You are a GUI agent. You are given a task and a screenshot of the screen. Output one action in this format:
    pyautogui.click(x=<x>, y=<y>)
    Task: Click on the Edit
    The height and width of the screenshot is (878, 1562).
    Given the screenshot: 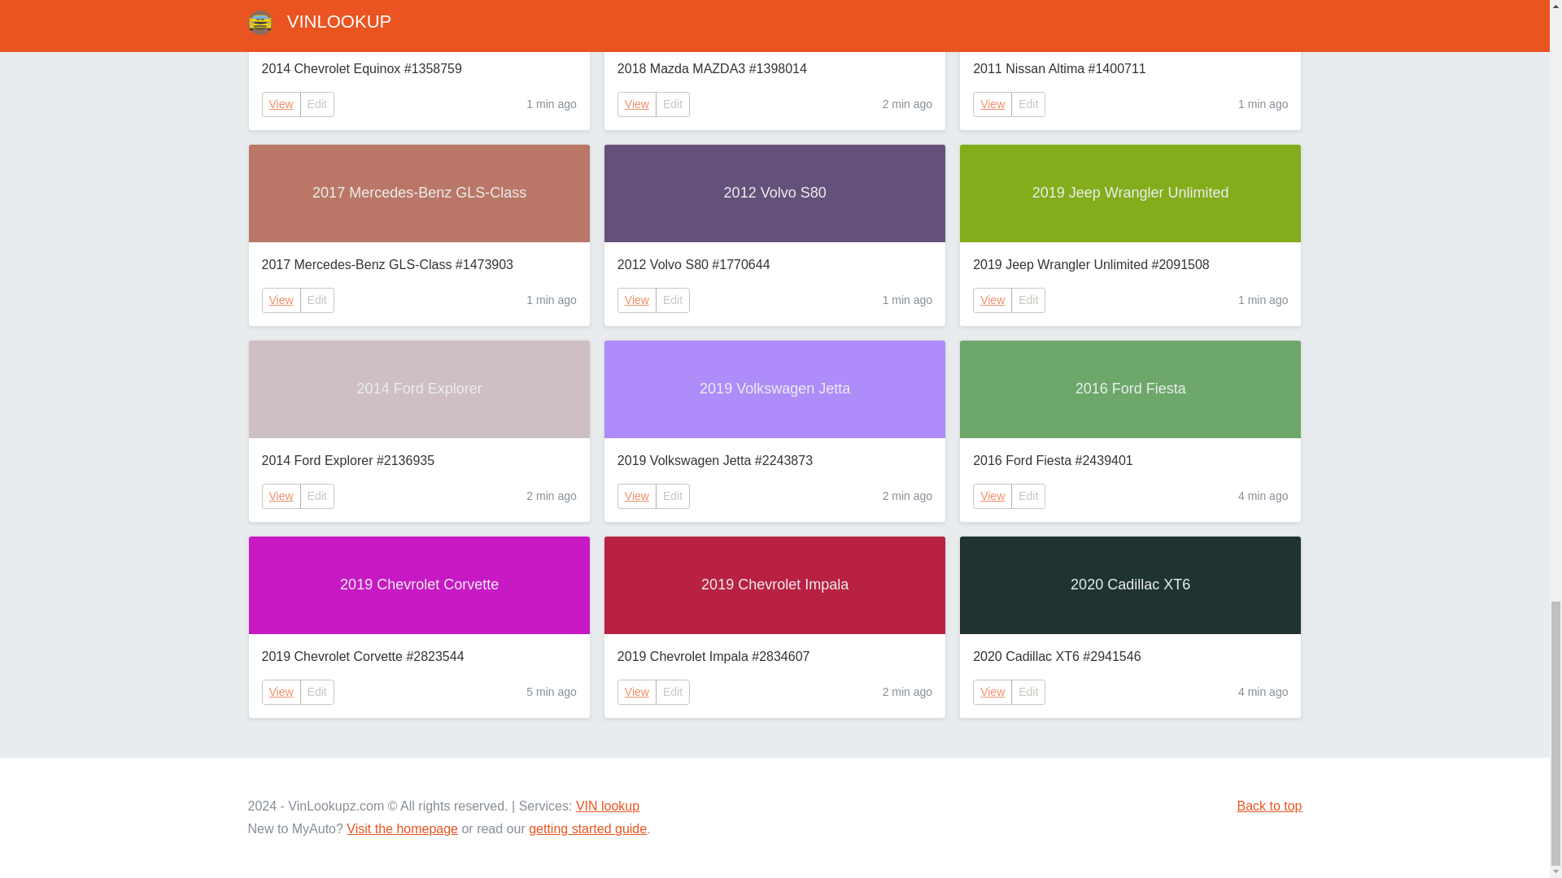 What is the action you would take?
    pyautogui.click(x=673, y=300)
    